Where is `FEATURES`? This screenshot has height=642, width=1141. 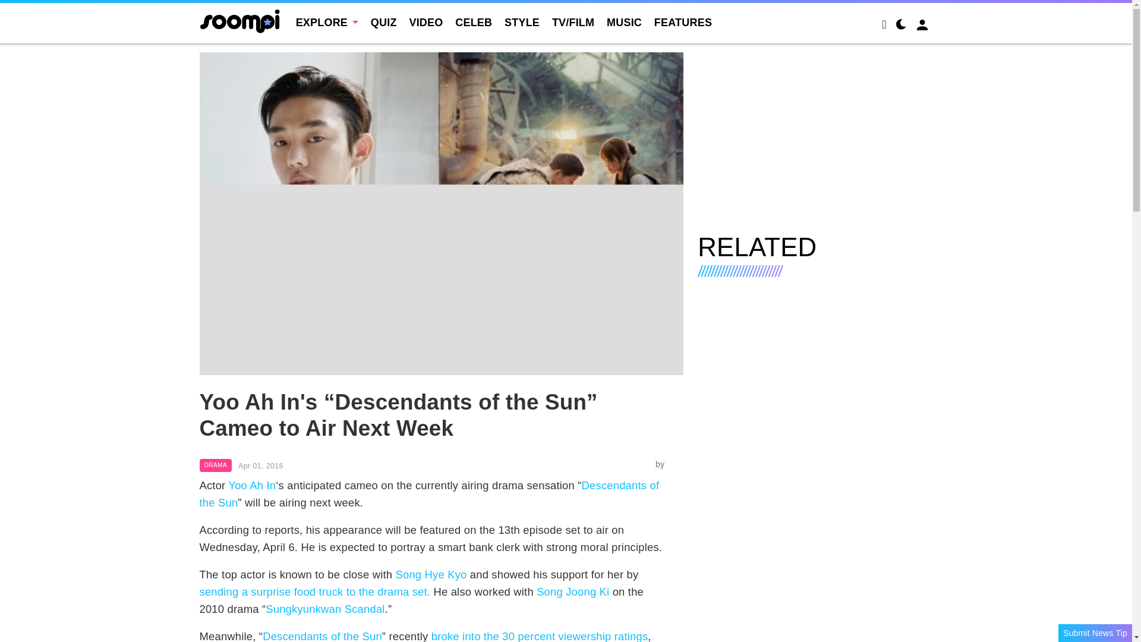 FEATURES is located at coordinates (683, 23).